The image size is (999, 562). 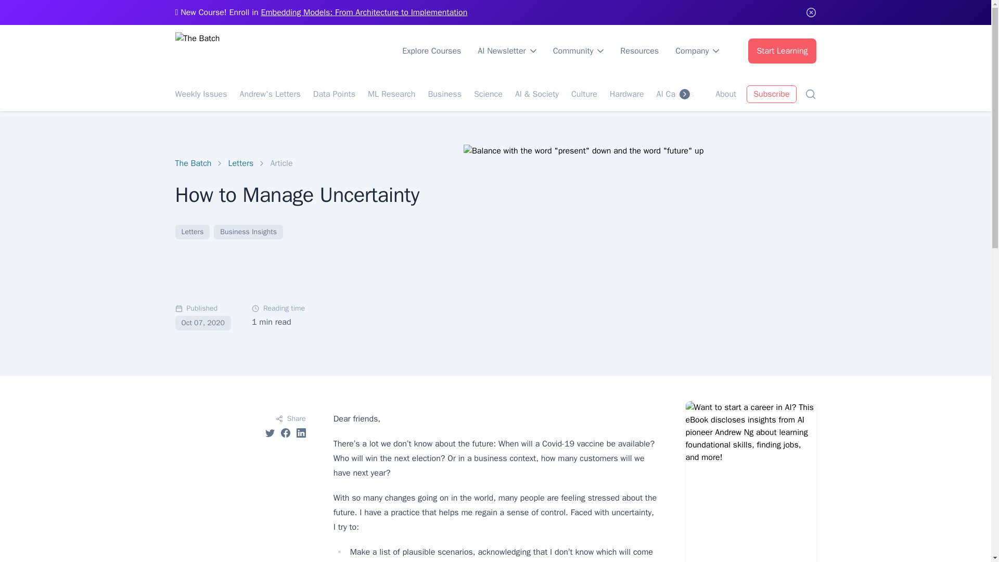 What do you see at coordinates (334, 94) in the screenshot?
I see `Data Points` at bounding box center [334, 94].